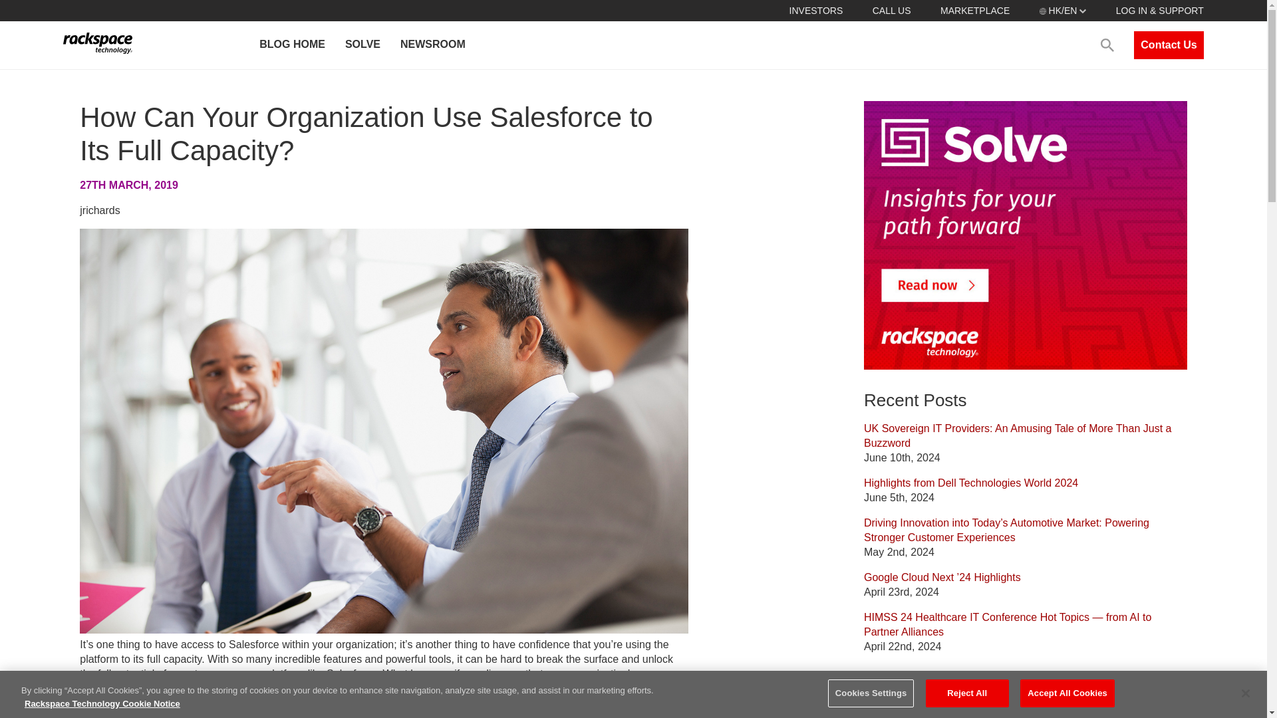  What do you see at coordinates (975, 10) in the screenshot?
I see `MARKETPLACE` at bounding box center [975, 10].